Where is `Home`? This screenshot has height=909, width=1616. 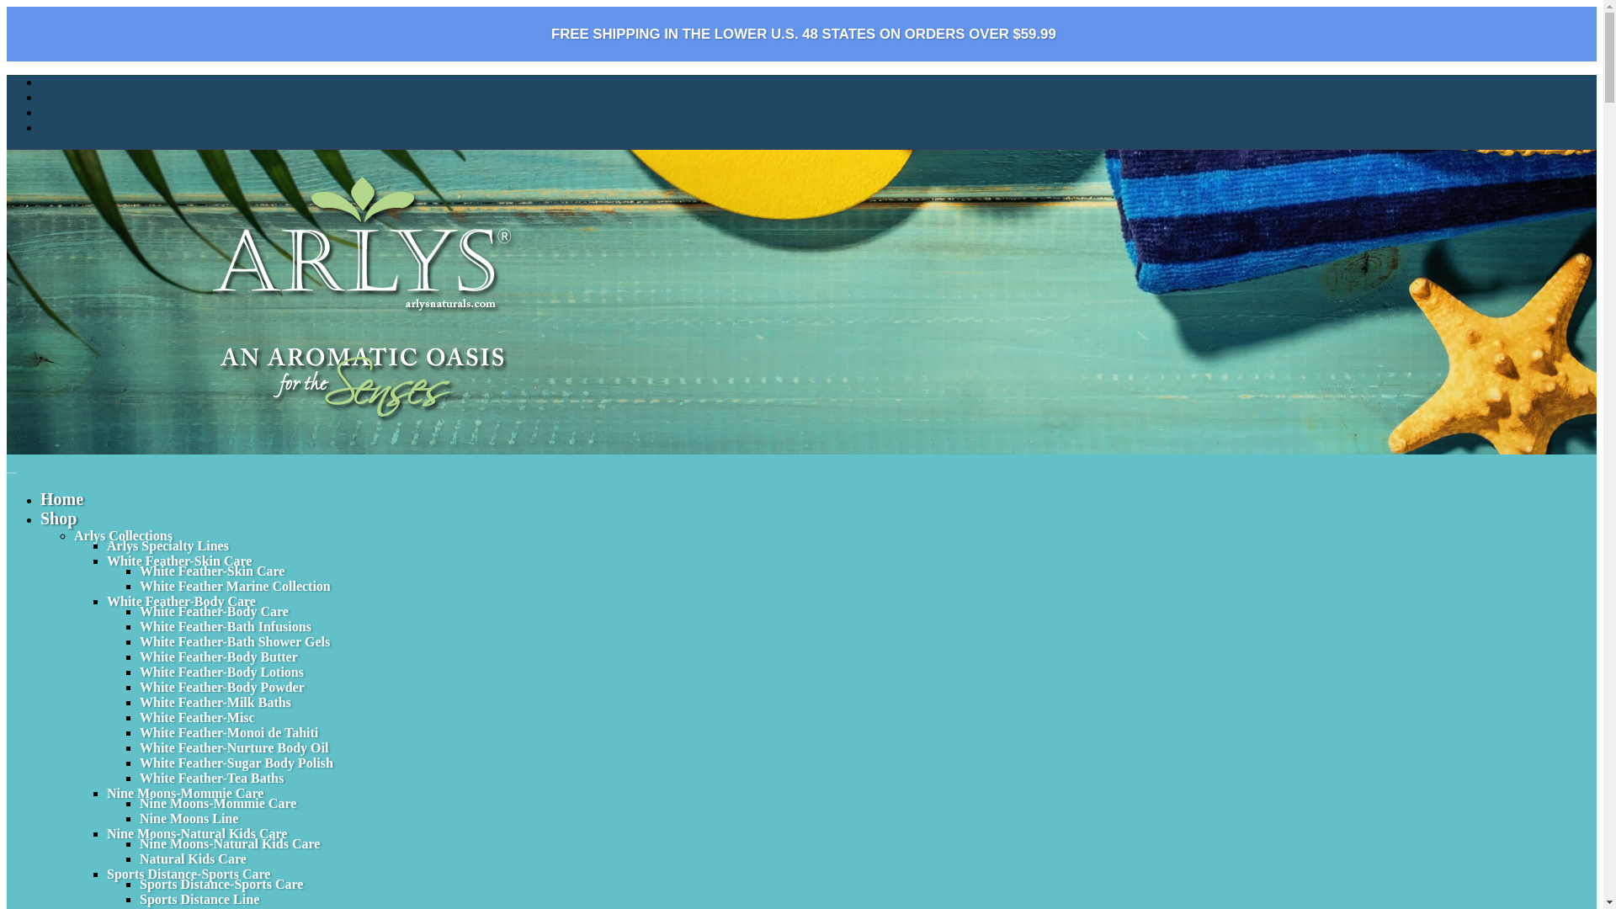 Home is located at coordinates (62, 498).